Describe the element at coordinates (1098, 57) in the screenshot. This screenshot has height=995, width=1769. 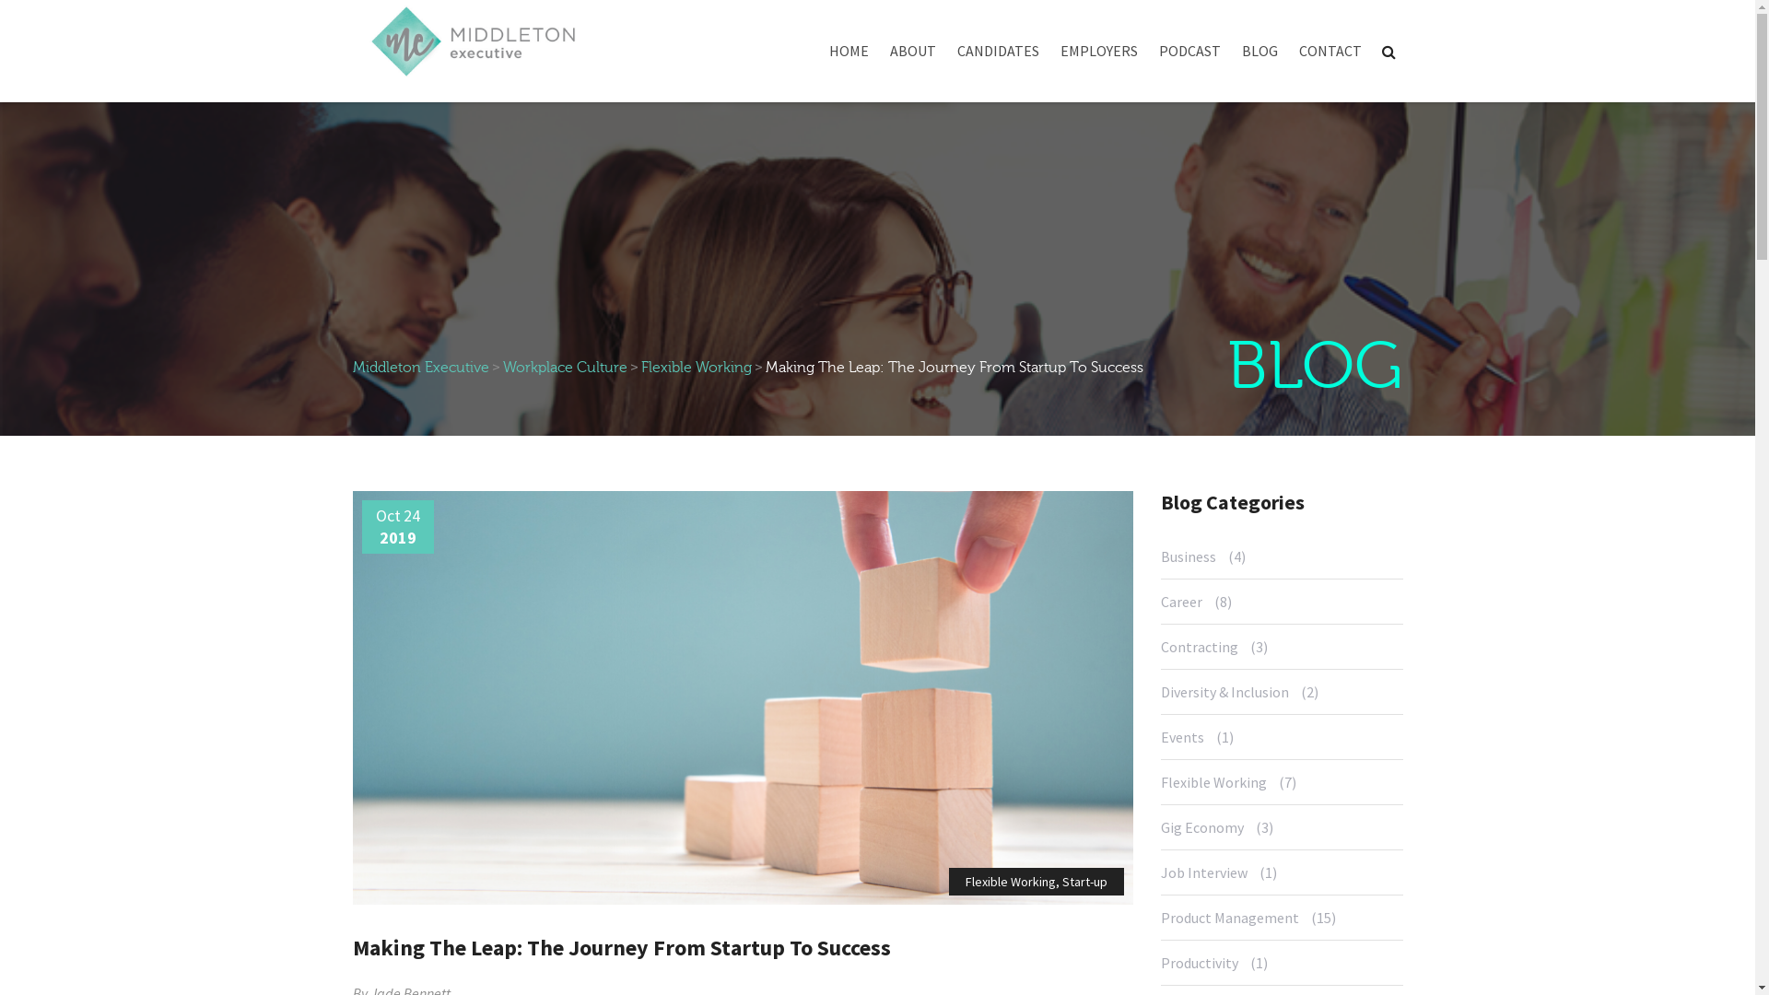
I see `EMPLOYERS` at that location.